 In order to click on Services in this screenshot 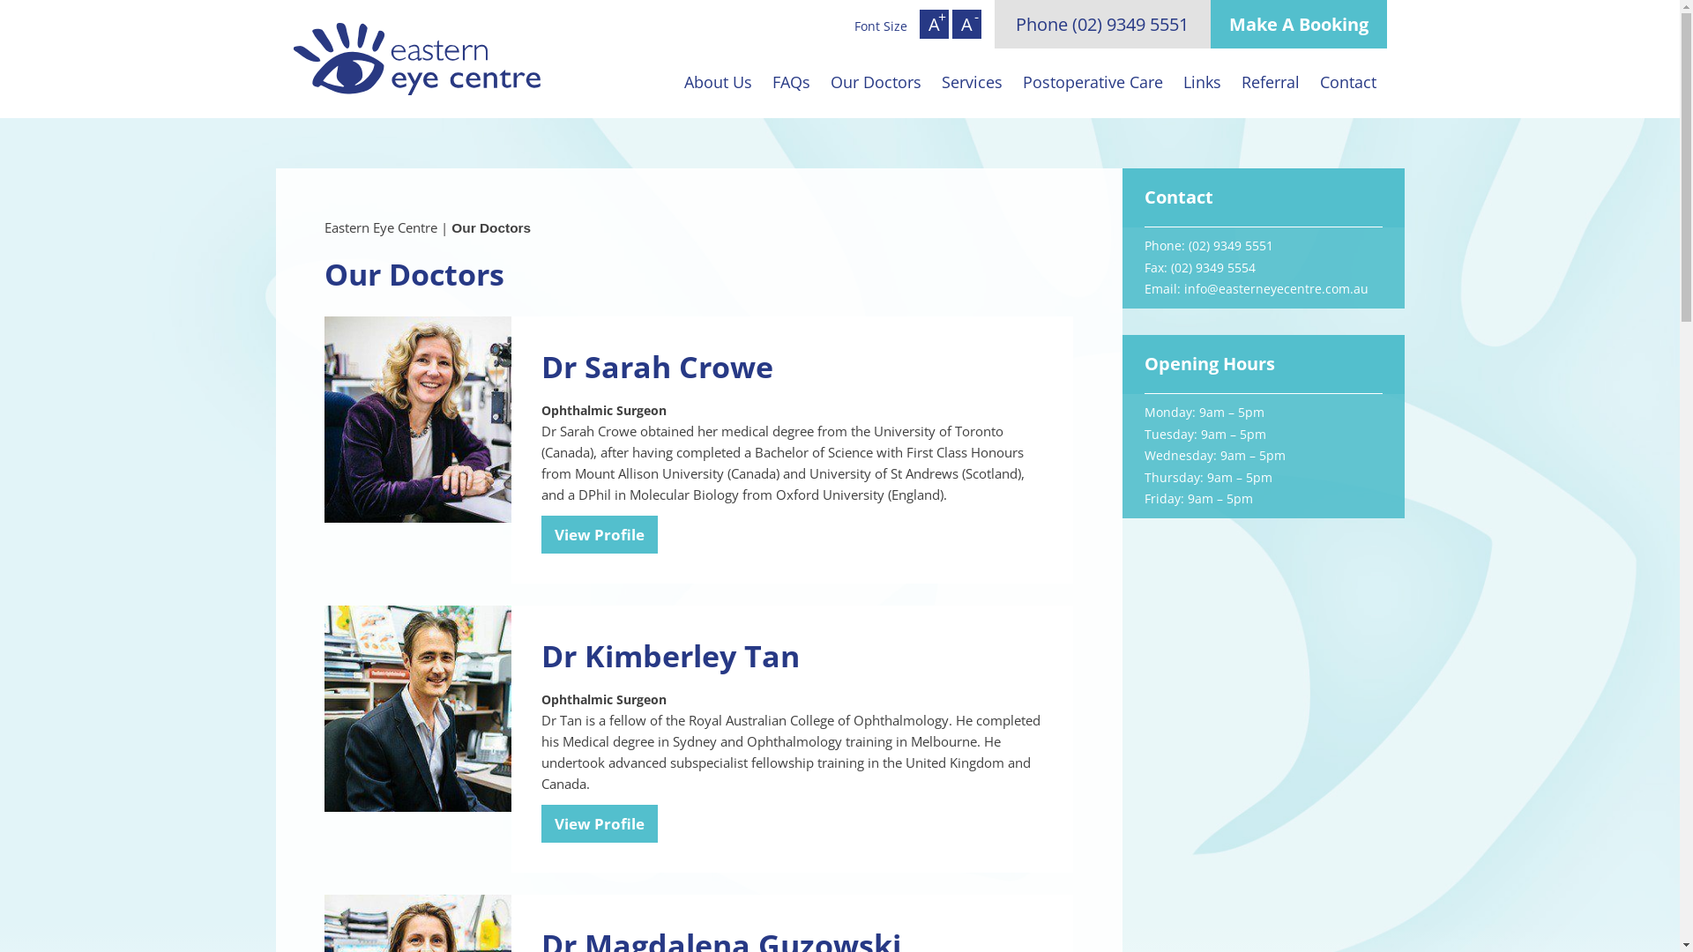, I will do `click(972, 81)`.